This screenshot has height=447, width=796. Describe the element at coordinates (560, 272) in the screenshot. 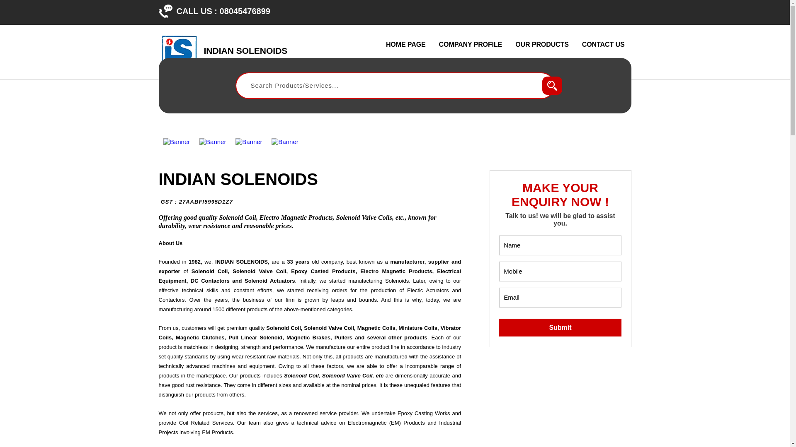

I see `Mobile` at that location.